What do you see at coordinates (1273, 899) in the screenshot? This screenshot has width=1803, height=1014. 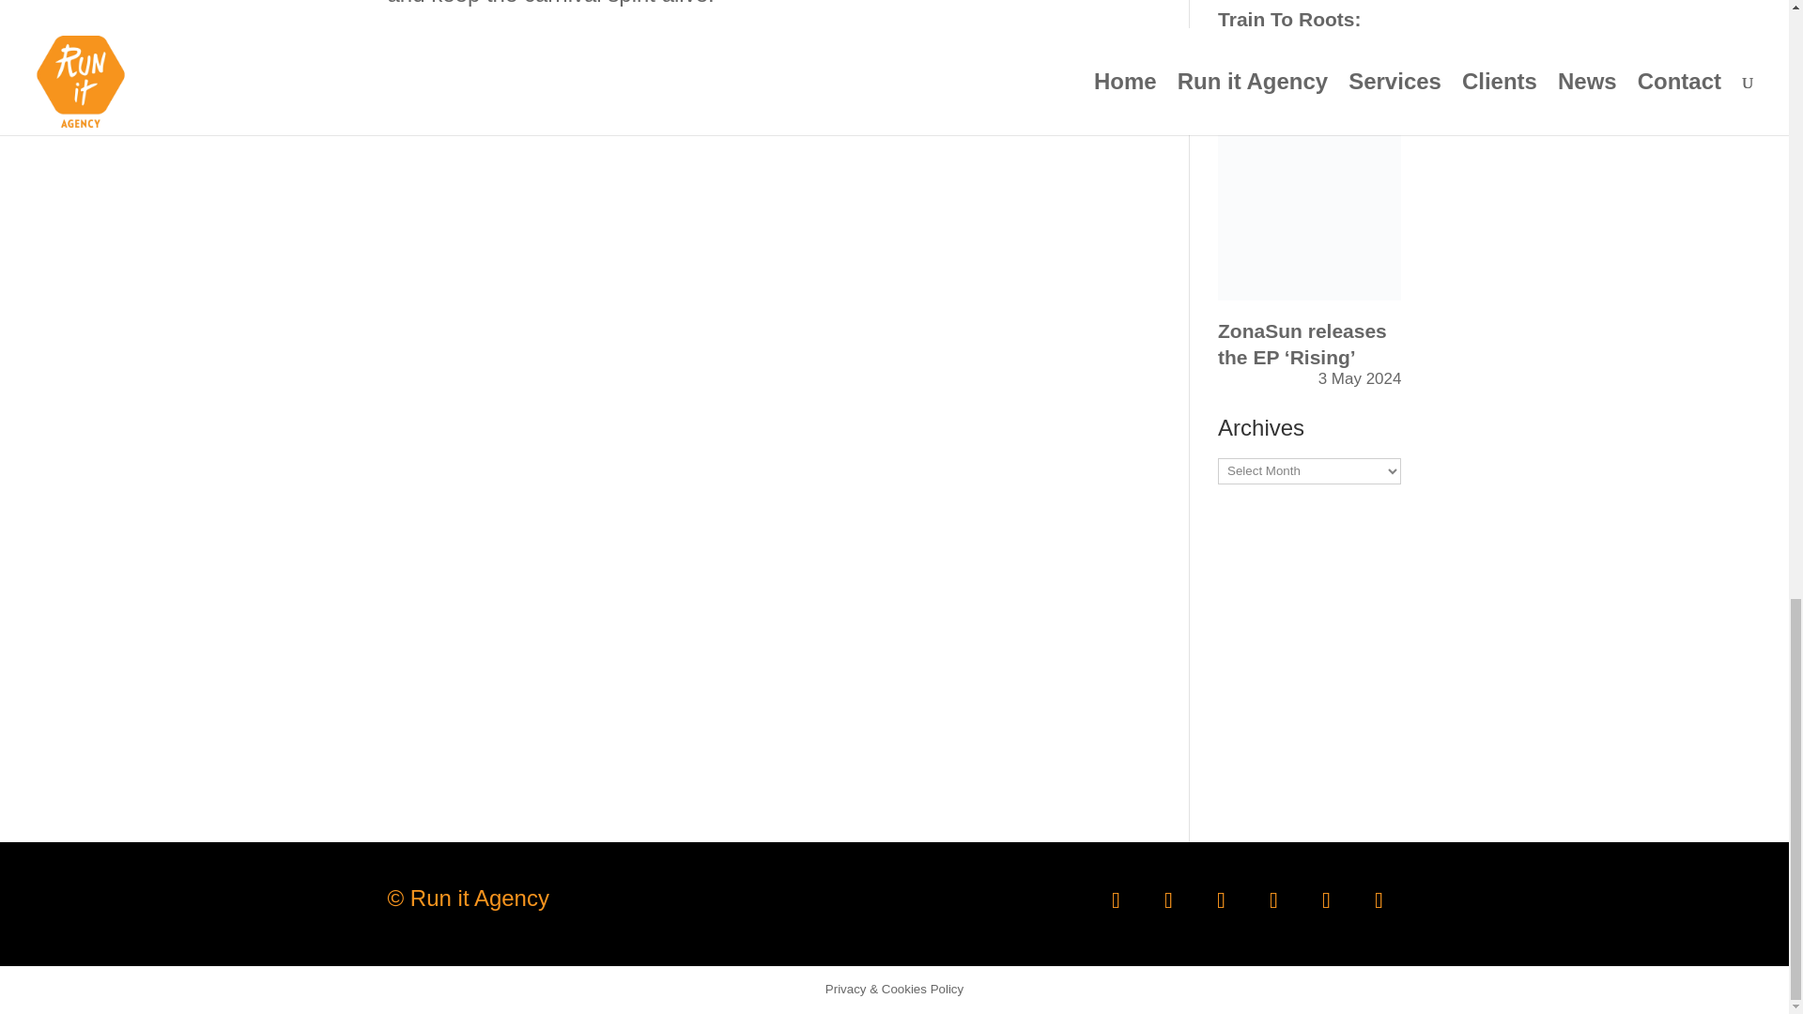 I see `Follow on Spotify` at bounding box center [1273, 899].